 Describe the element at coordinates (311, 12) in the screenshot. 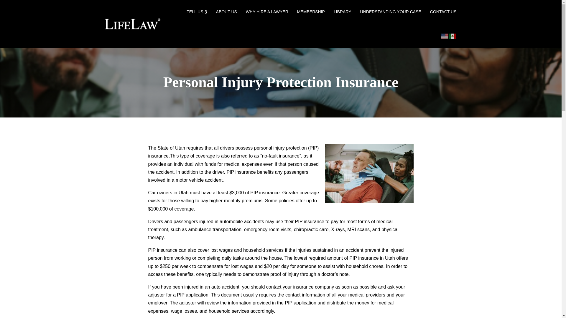

I see `Personal Injury Law Firm Membership` at that location.